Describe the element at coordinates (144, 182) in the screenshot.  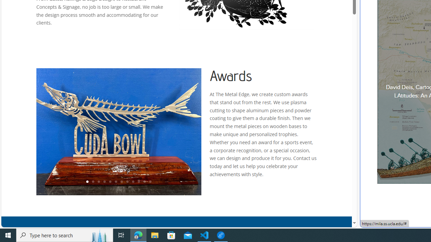
I see `11` at that location.